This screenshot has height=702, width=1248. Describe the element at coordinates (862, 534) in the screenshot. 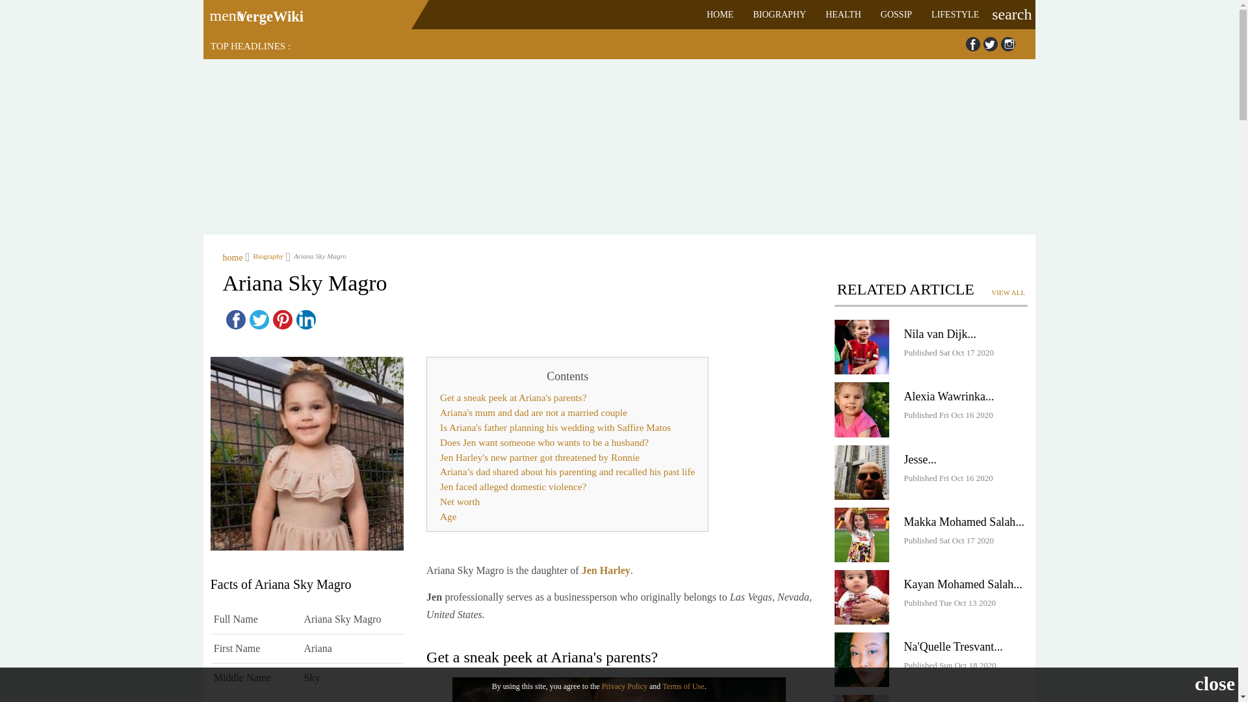

I see `Makka Mohamed Salah` at that location.